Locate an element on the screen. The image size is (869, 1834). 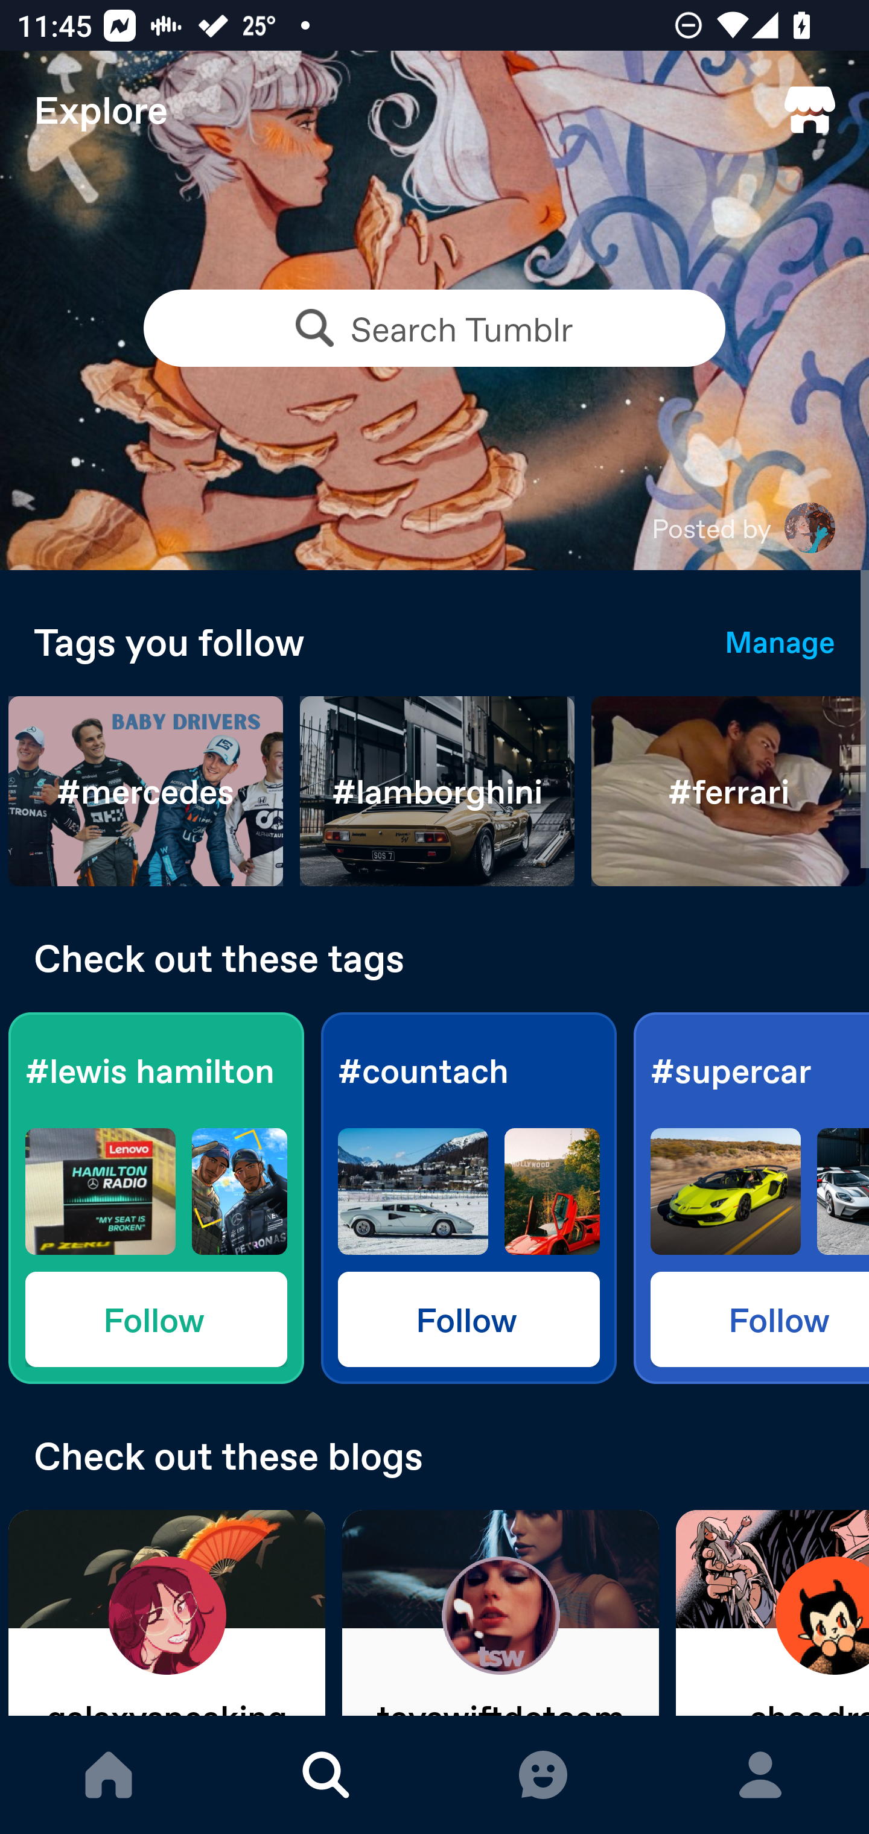
#ferrari is located at coordinates (729, 792).